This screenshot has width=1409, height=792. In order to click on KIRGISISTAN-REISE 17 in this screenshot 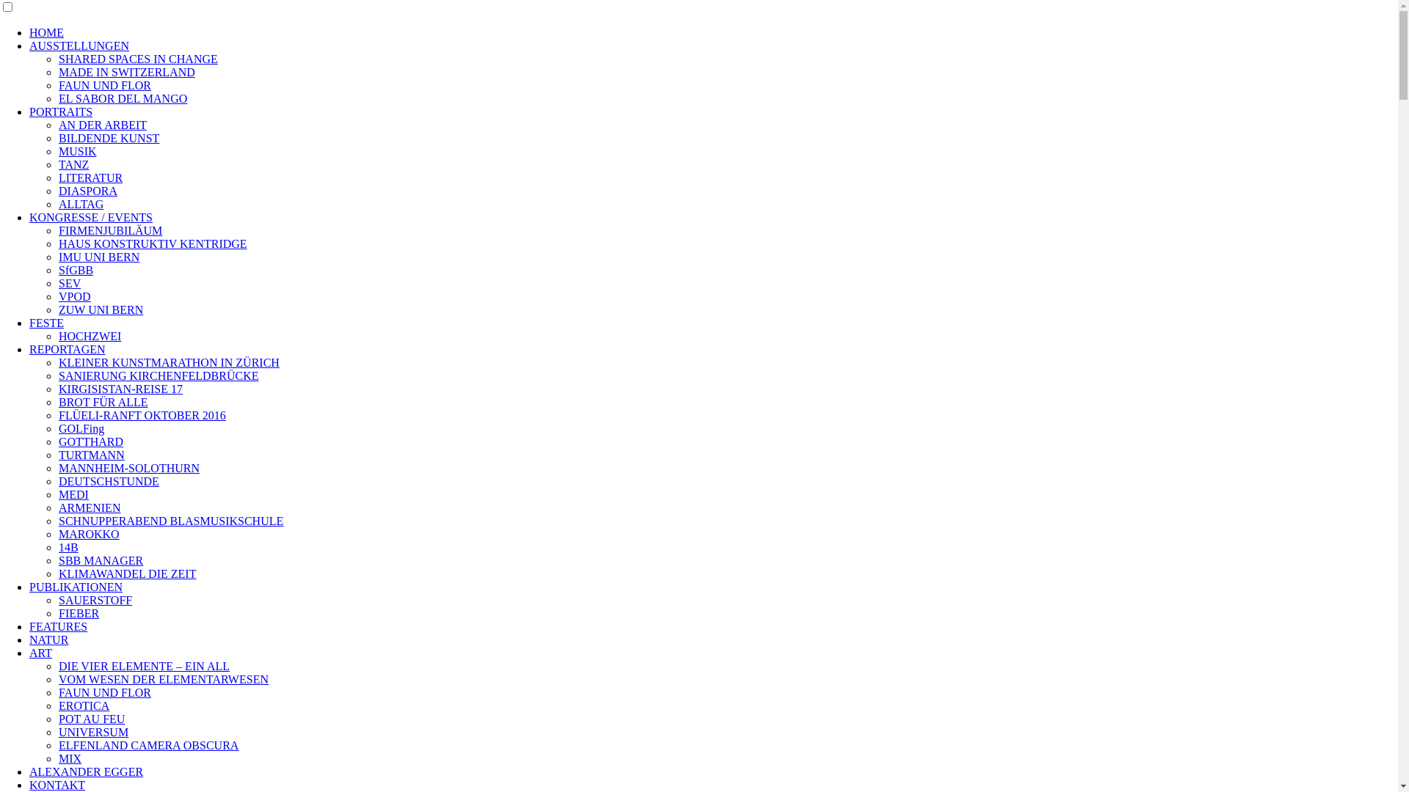, I will do `click(120, 389)`.